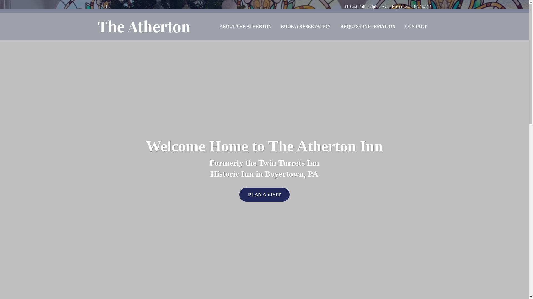 The height and width of the screenshot is (299, 533). I want to click on CONTACT, so click(416, 27).